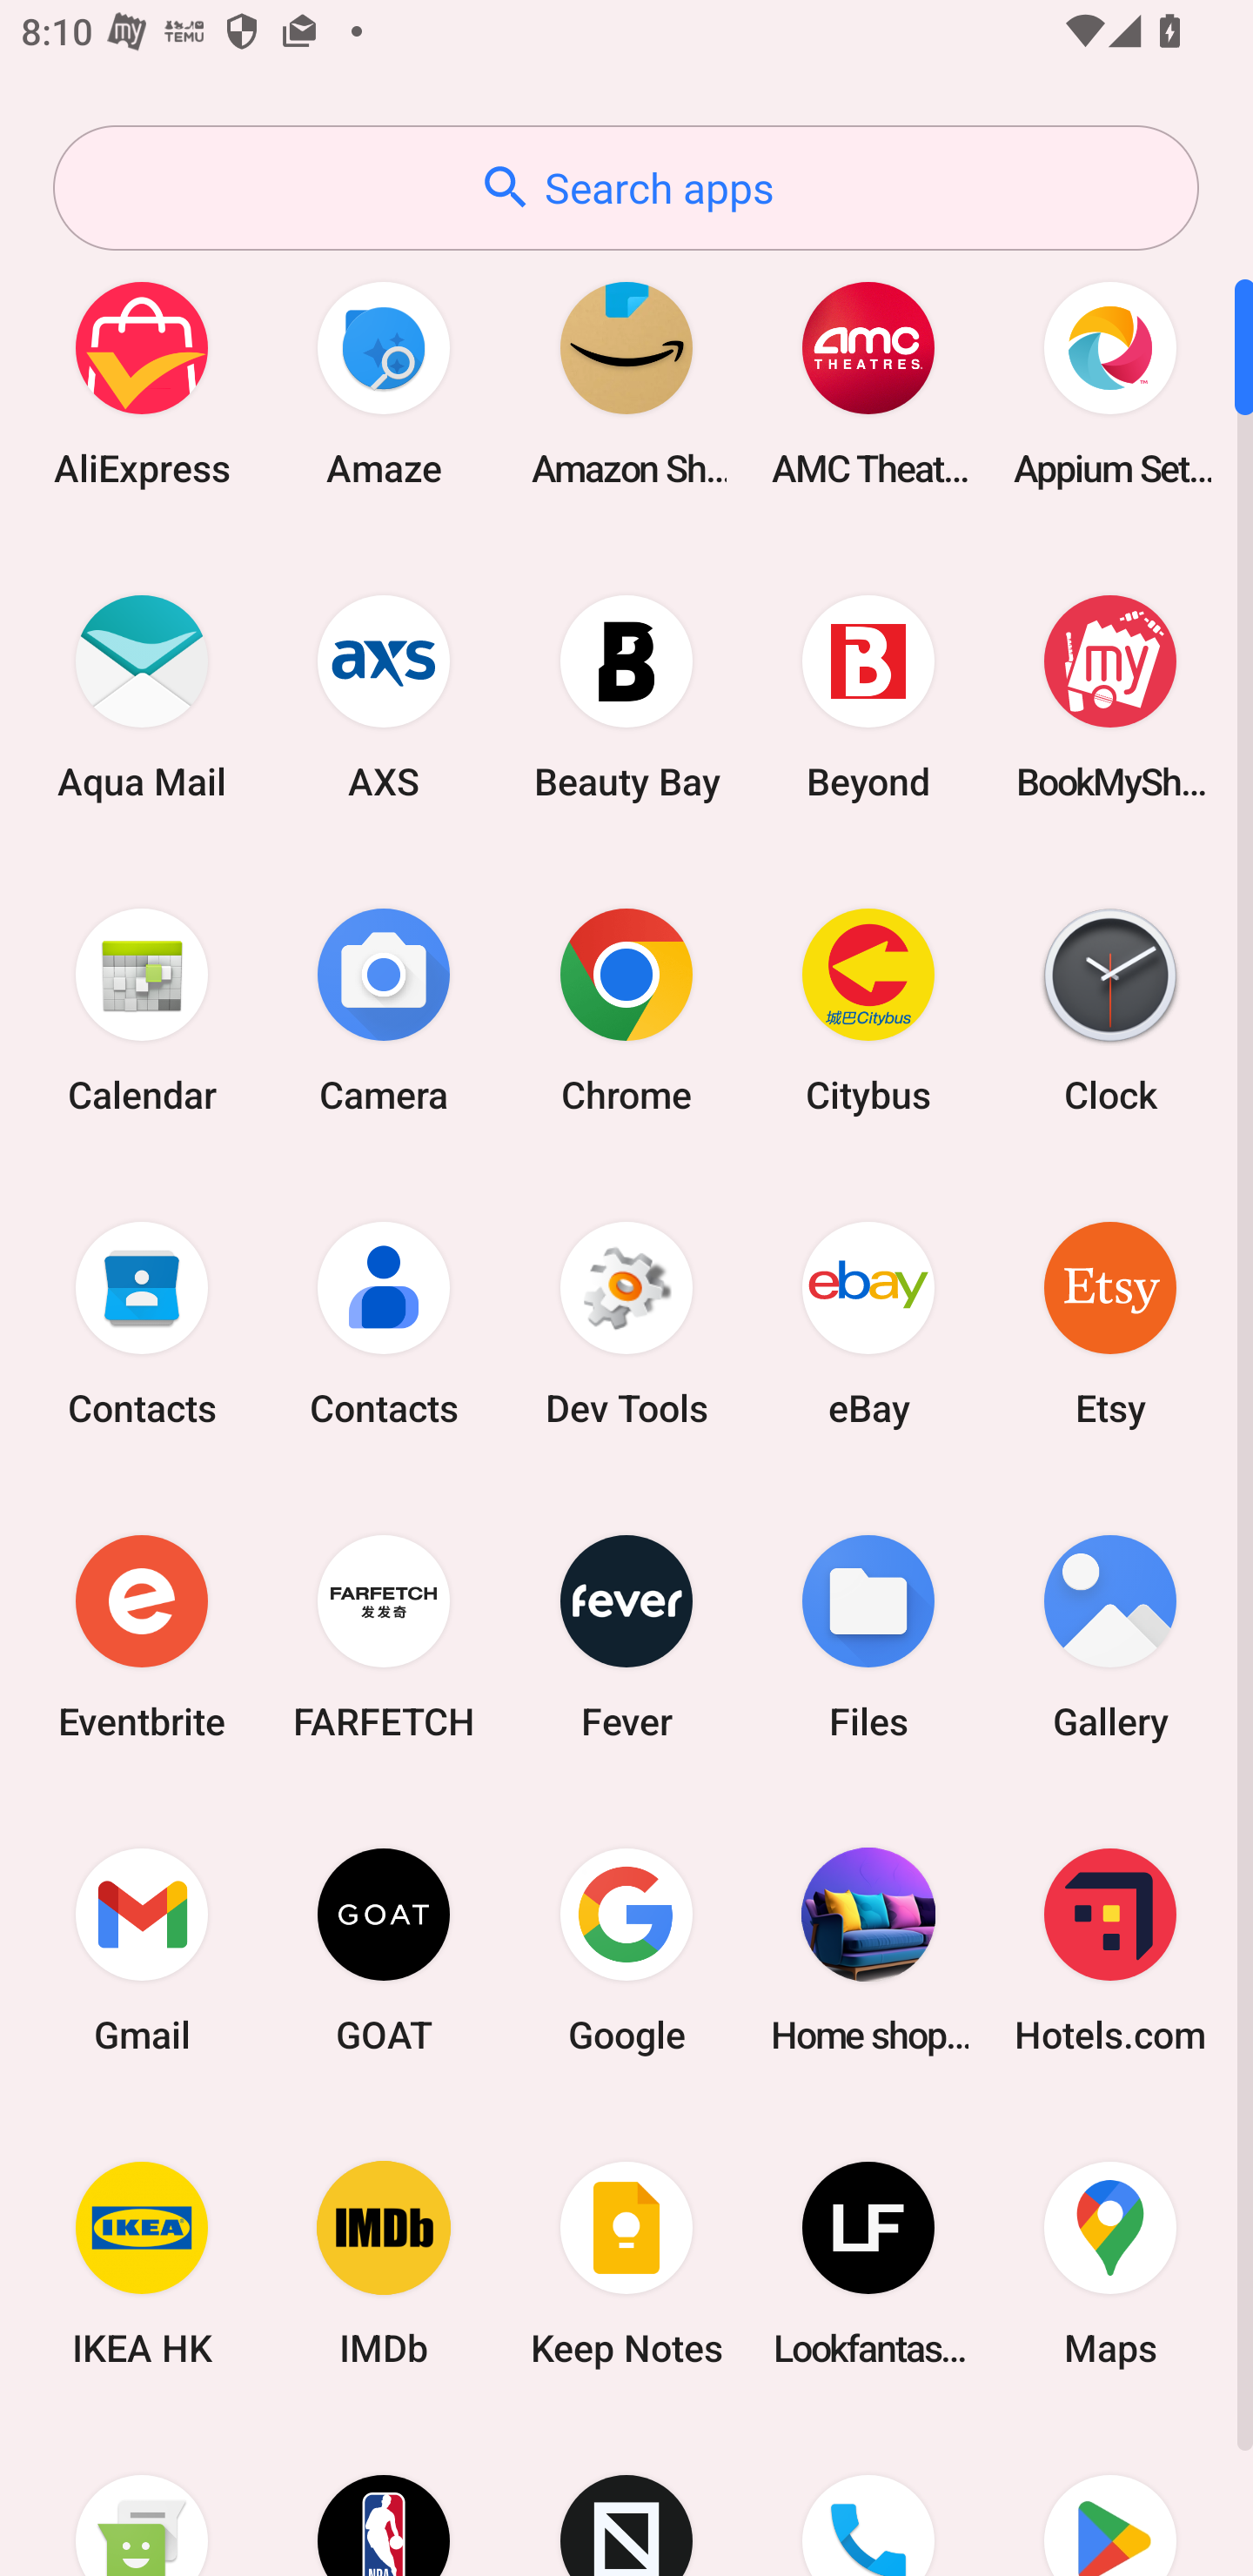  Describe the element at coordinates (142, 1010) in the screenshot. I see `Calendar` at that location.